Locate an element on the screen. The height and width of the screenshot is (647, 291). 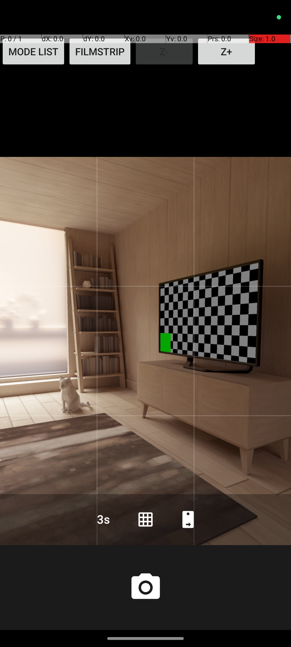
Z- is located at coordinates (164, 51).